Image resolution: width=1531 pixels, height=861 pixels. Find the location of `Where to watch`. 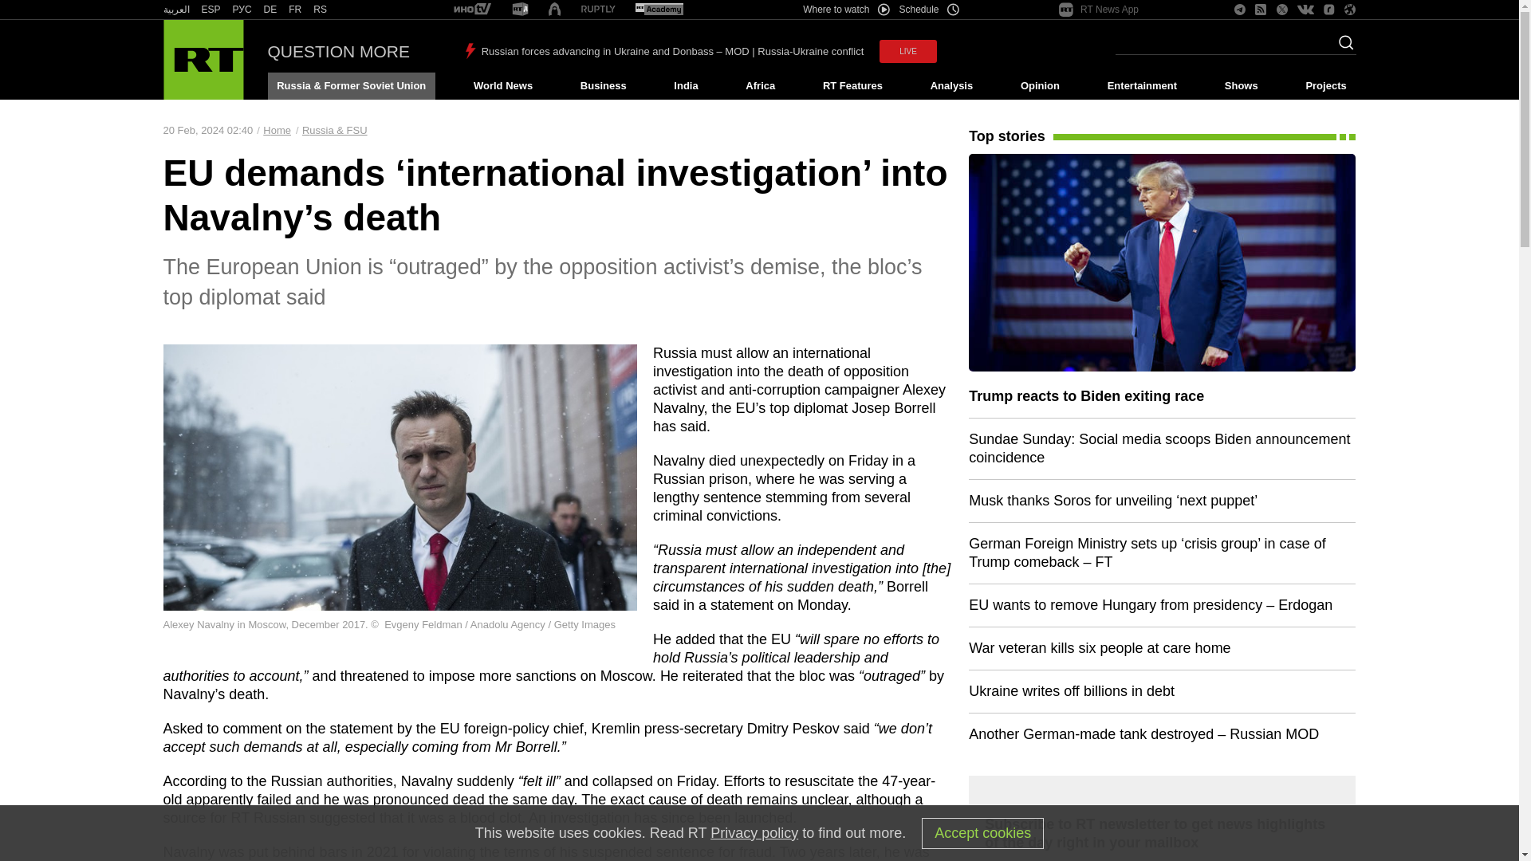

Where to watch is located at coordinates (845, 10).